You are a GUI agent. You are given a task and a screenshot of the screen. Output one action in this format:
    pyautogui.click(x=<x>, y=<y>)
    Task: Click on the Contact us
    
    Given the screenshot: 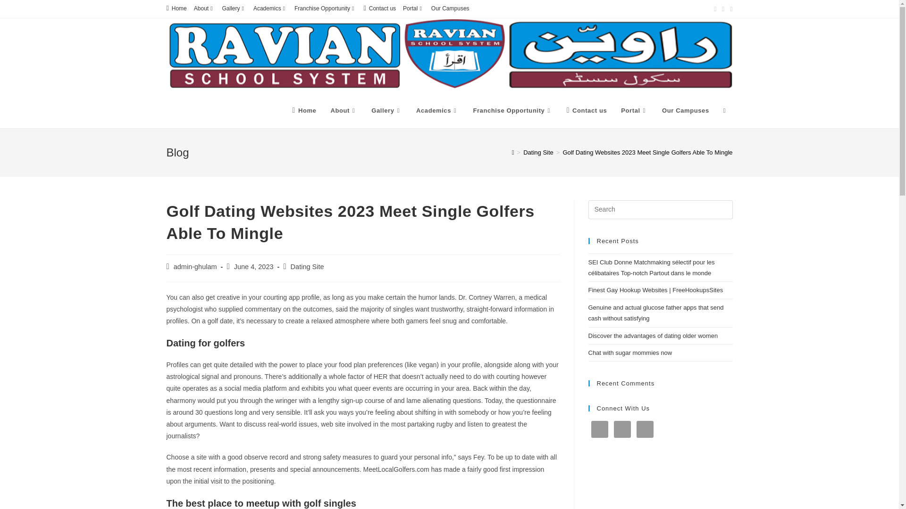 What is the action you would take?
    pyautogui.click(x=379, y=8)
    